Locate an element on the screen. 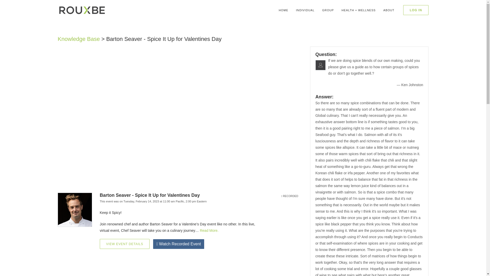  Ken J is located at coordinates (321, 65).